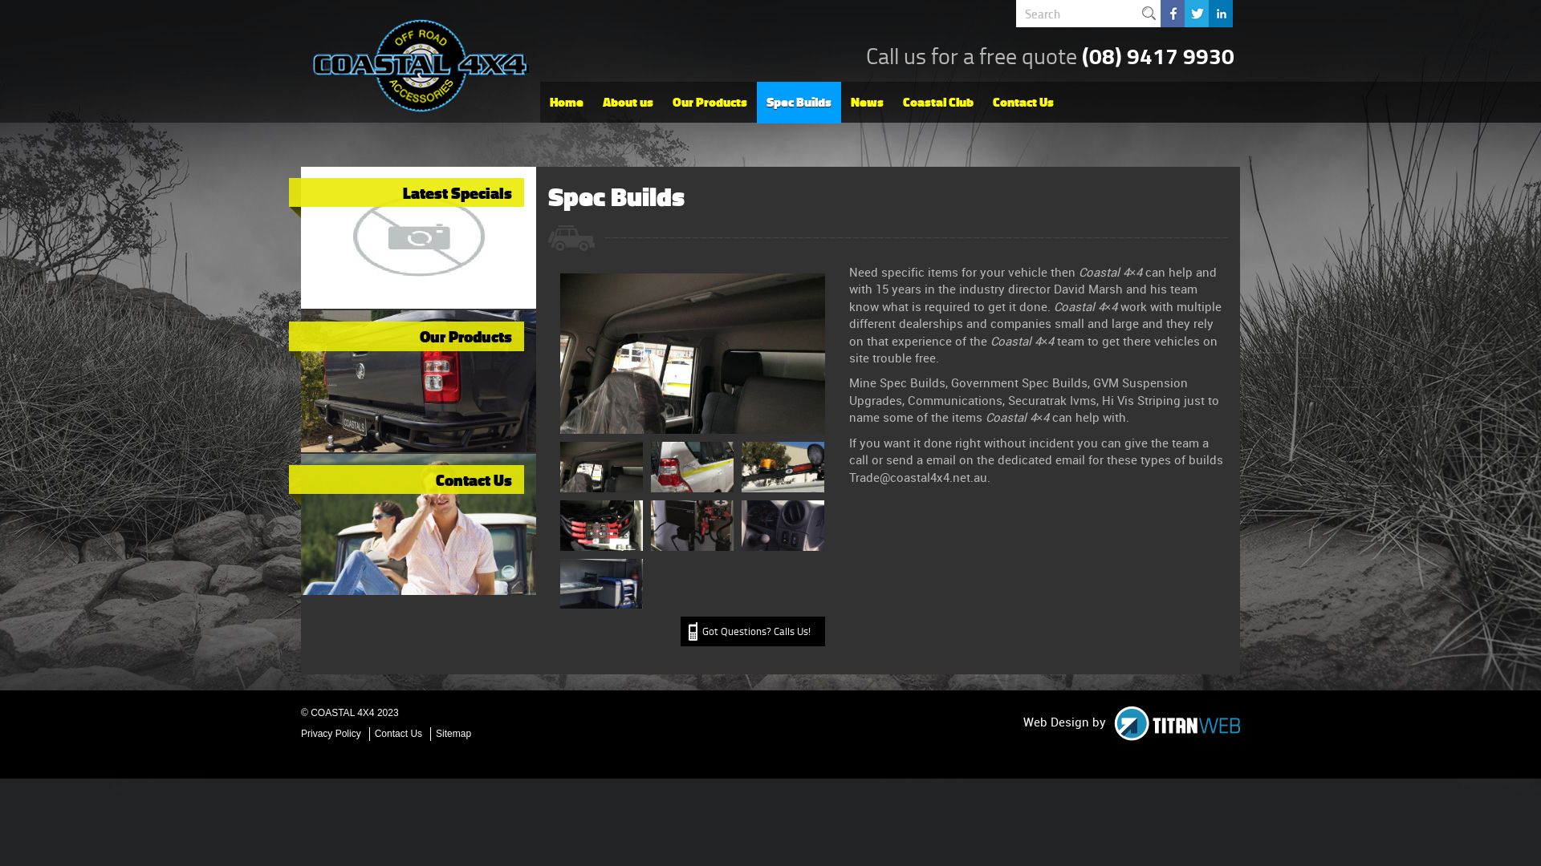  I want to click on Spec Builds, so click(799, 103).